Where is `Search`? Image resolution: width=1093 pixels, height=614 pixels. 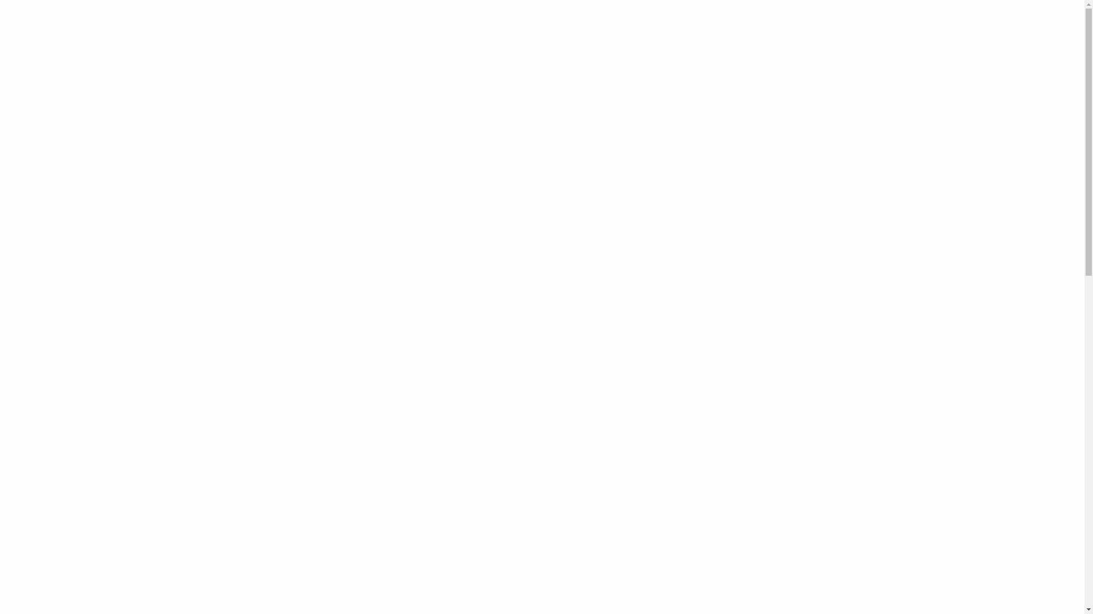
Search is located at coordinates (858, 27).